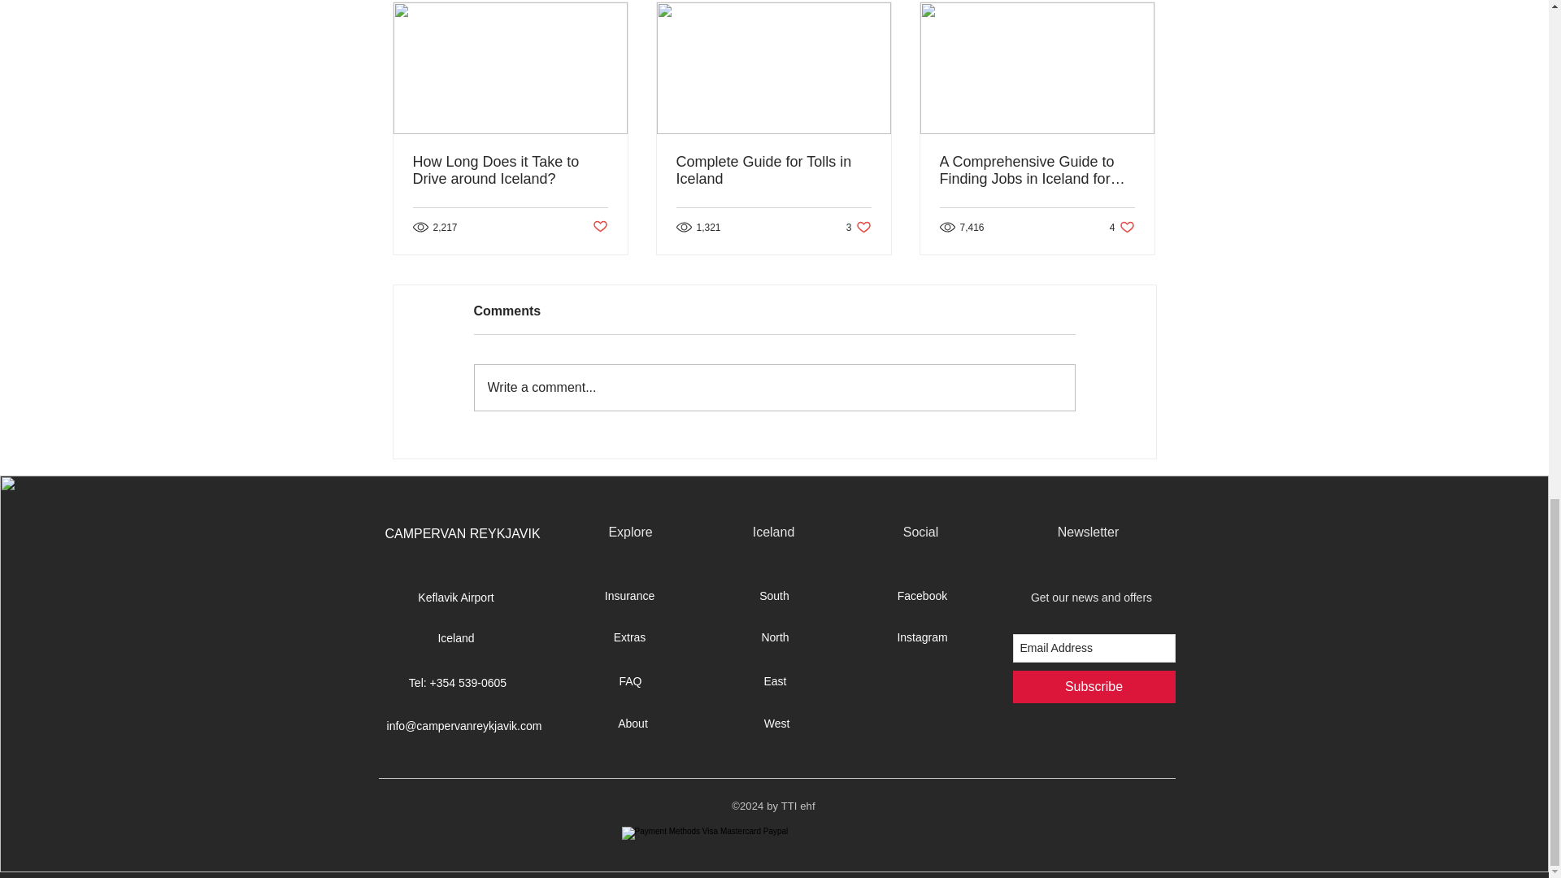 Image resolution: width=1561 pixels, height=878 pixels. Describe the element at coordinates (776, 841) in the screenshot. I see `Payment Method` at that location.